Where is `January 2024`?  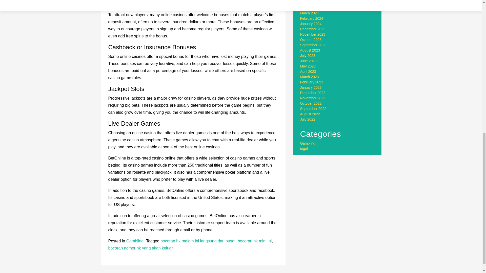
January 2024 is located at coordinates (311, 24).